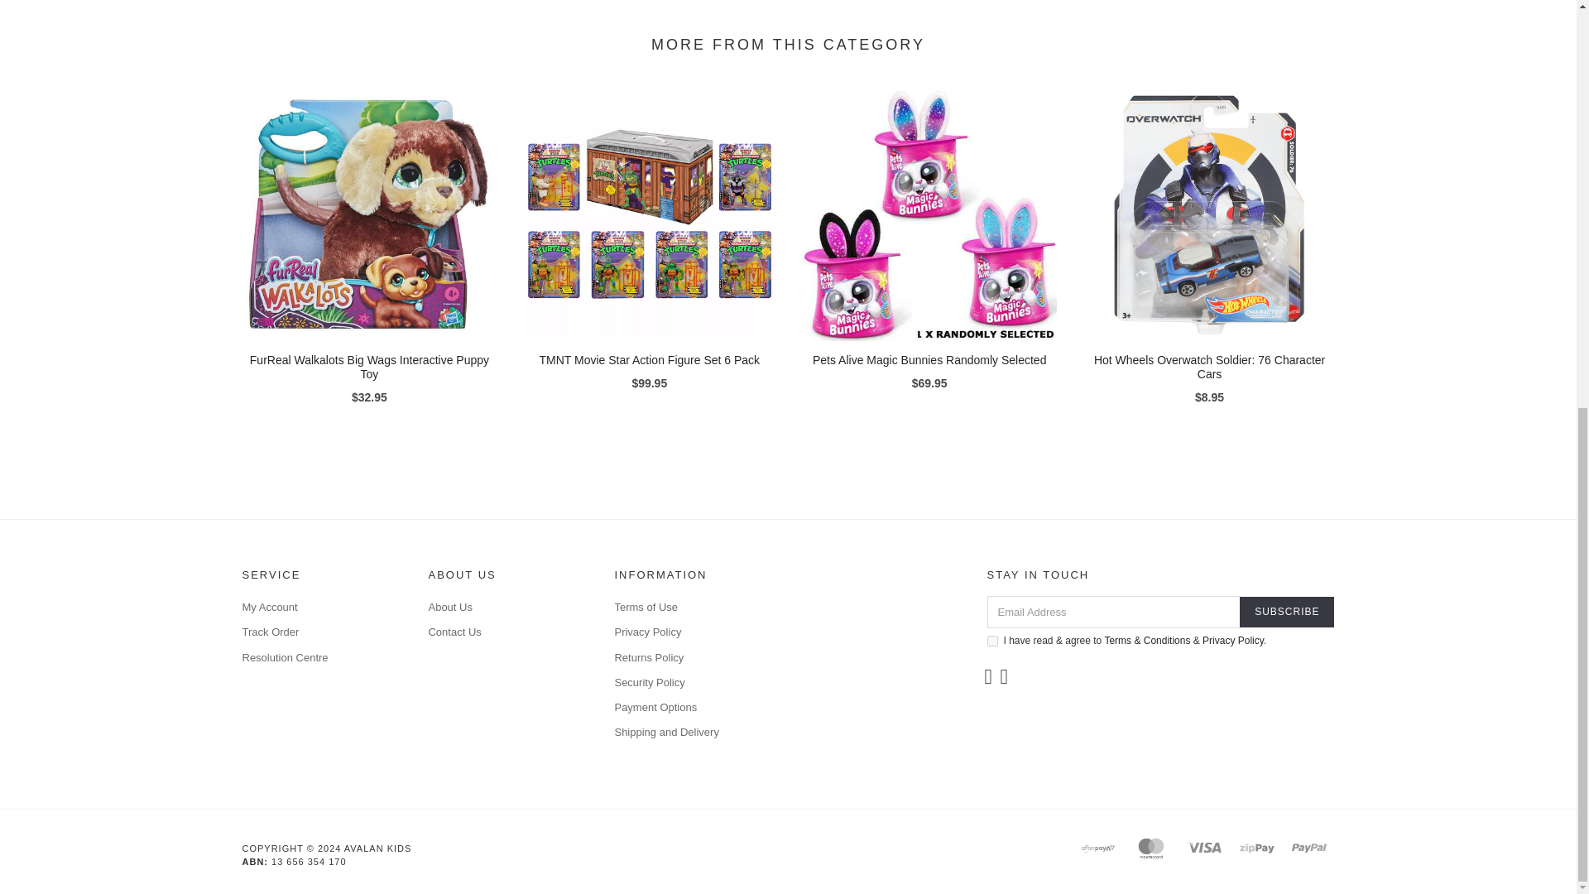 The width and height of the screenshot is (1589, 894). What do you see at coordinates (1286, 613) in the screenshot?
I see `Subscribe` at bounding box center [1286, 613].